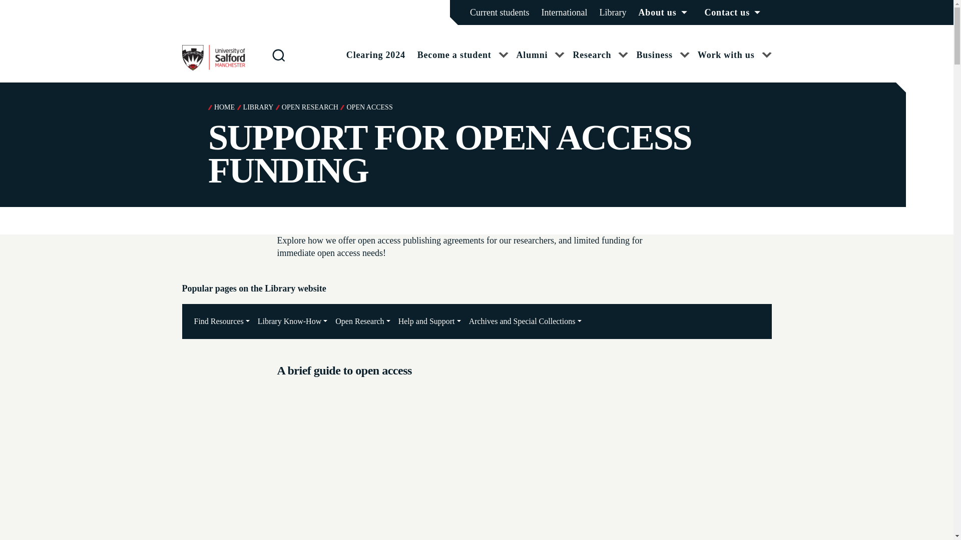 The width and height of the screenshot is (961, 540). Describe the element at coordinates (278, 55) in the screenshot. I see `Search` at that location.